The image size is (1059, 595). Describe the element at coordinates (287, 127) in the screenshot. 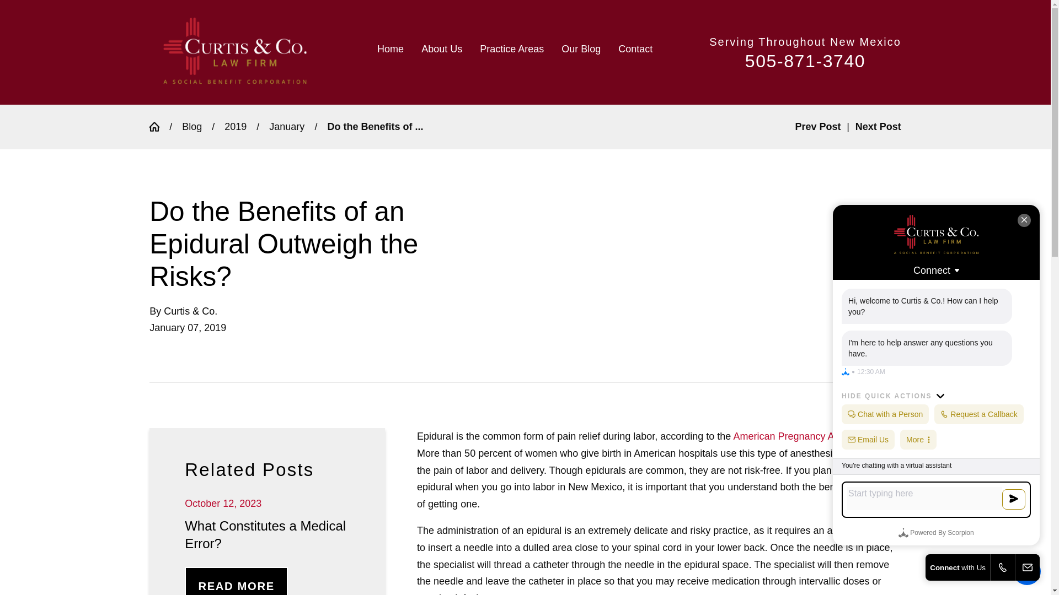

I see `January` at that location.